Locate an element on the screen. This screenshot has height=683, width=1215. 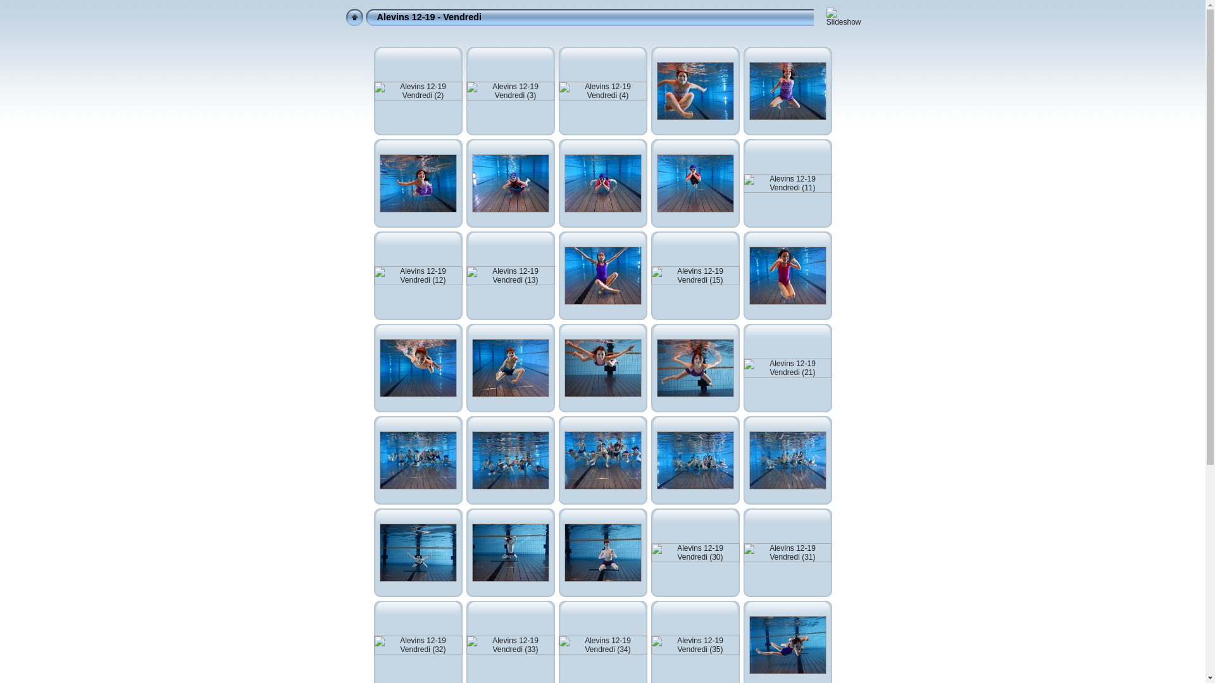
 Alevins 12-19 Vendredi (14).JPG  is located at coordinates (602, 276).